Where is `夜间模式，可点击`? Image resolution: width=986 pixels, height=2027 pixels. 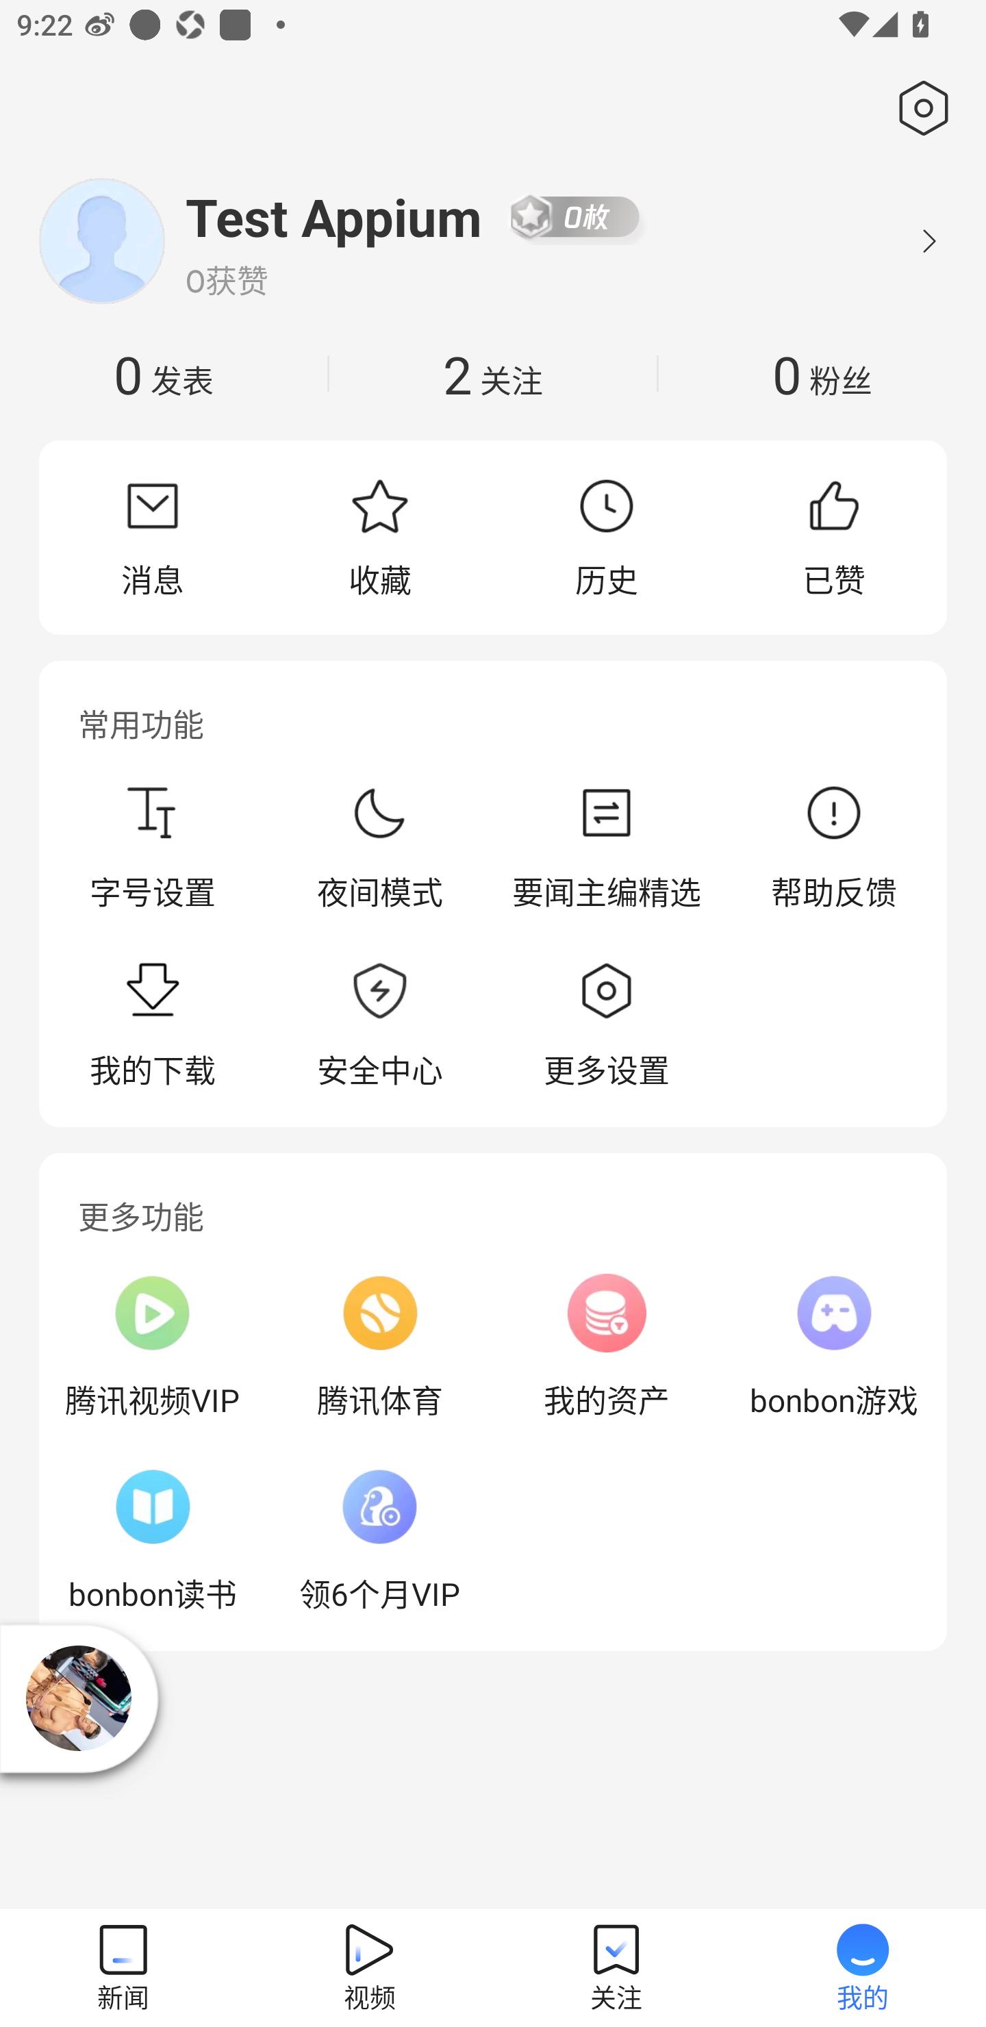 夜间模式，可点击 is located at coordinates (379, 847).